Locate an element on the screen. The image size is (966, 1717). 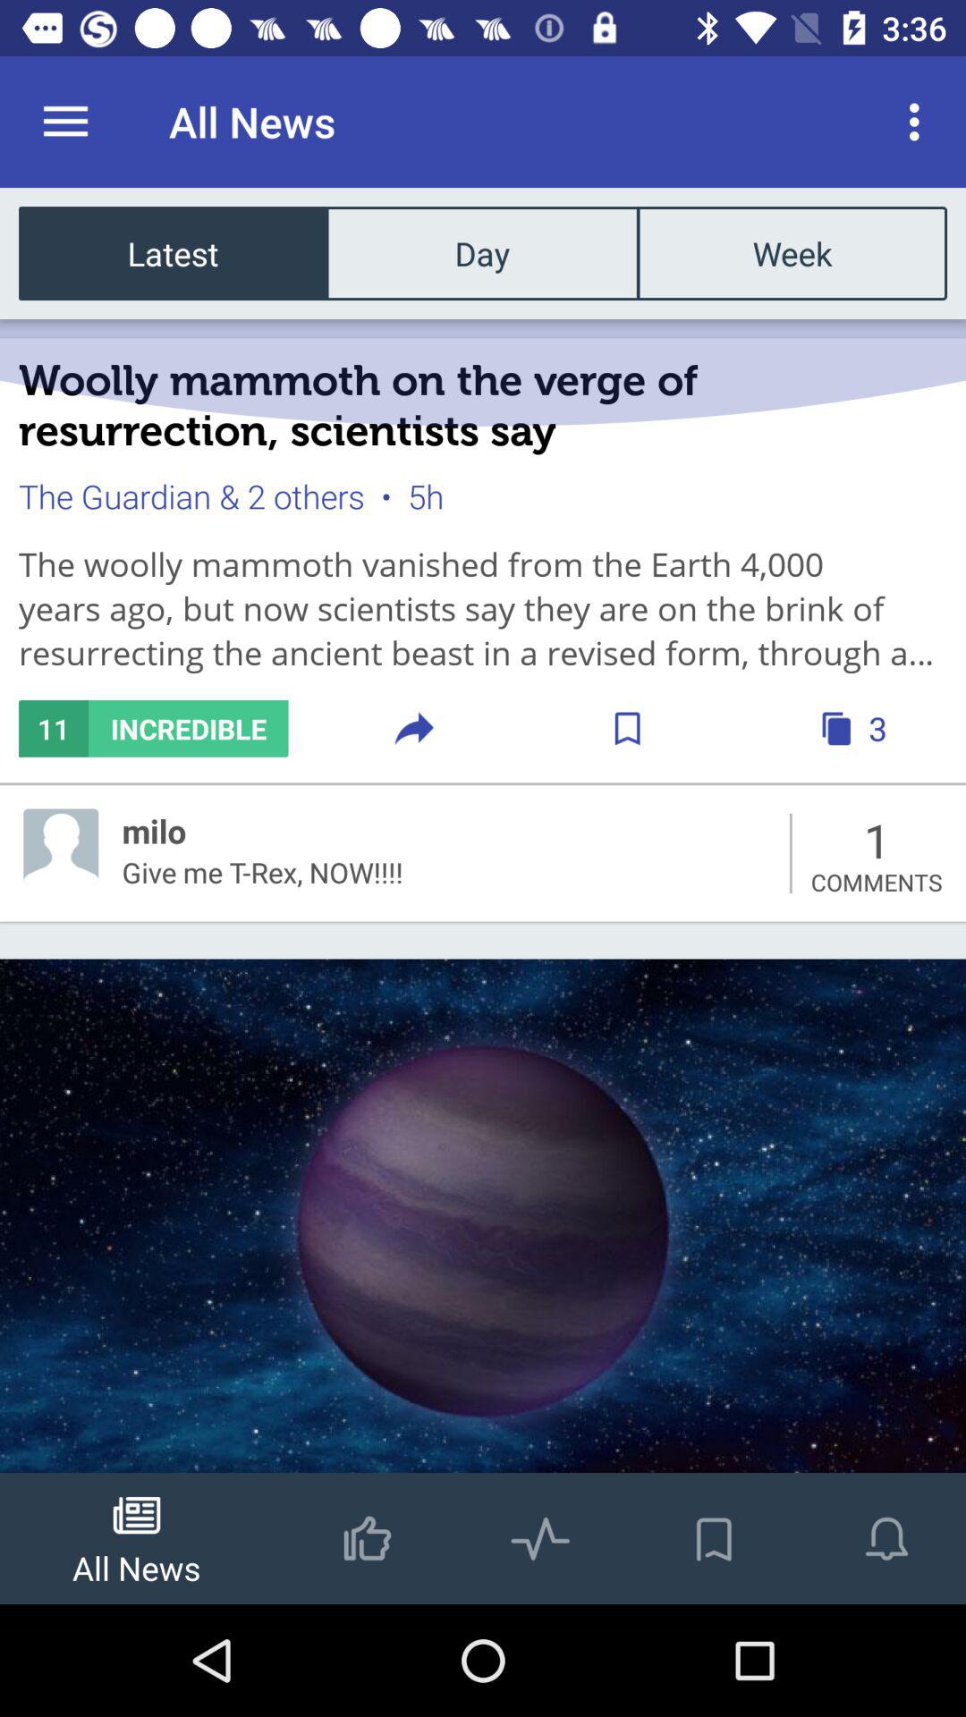
press icon to the left of the all news item is located at coordinates (65, 122).